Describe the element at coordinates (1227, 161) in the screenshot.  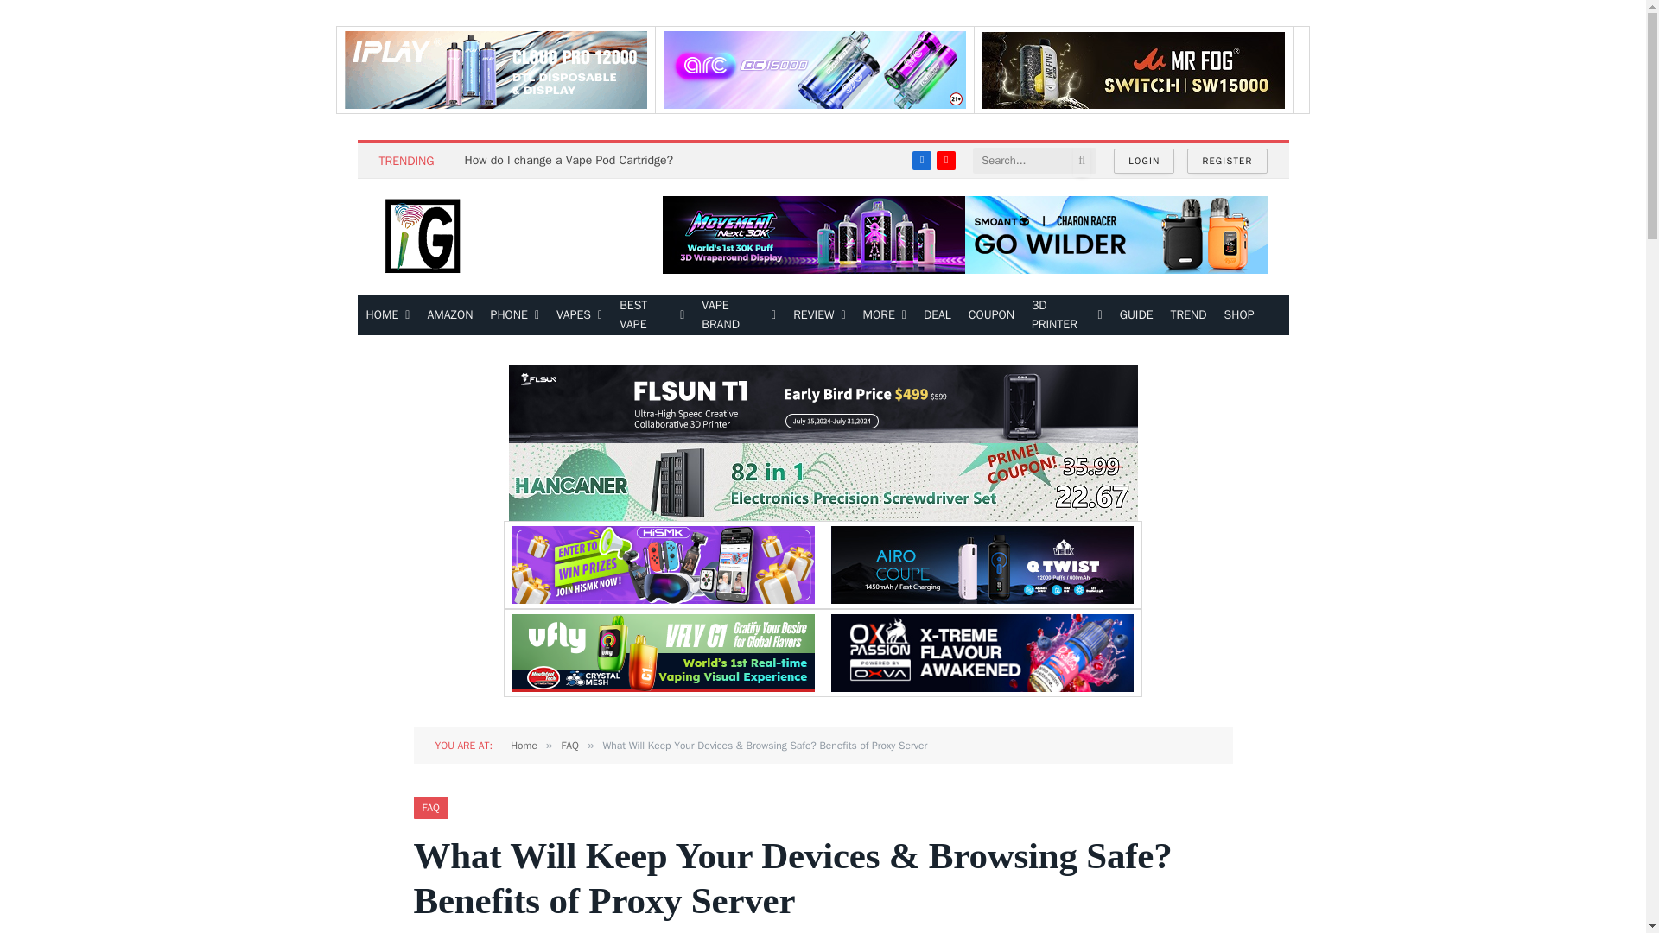
I see `REGISTER` at that location.